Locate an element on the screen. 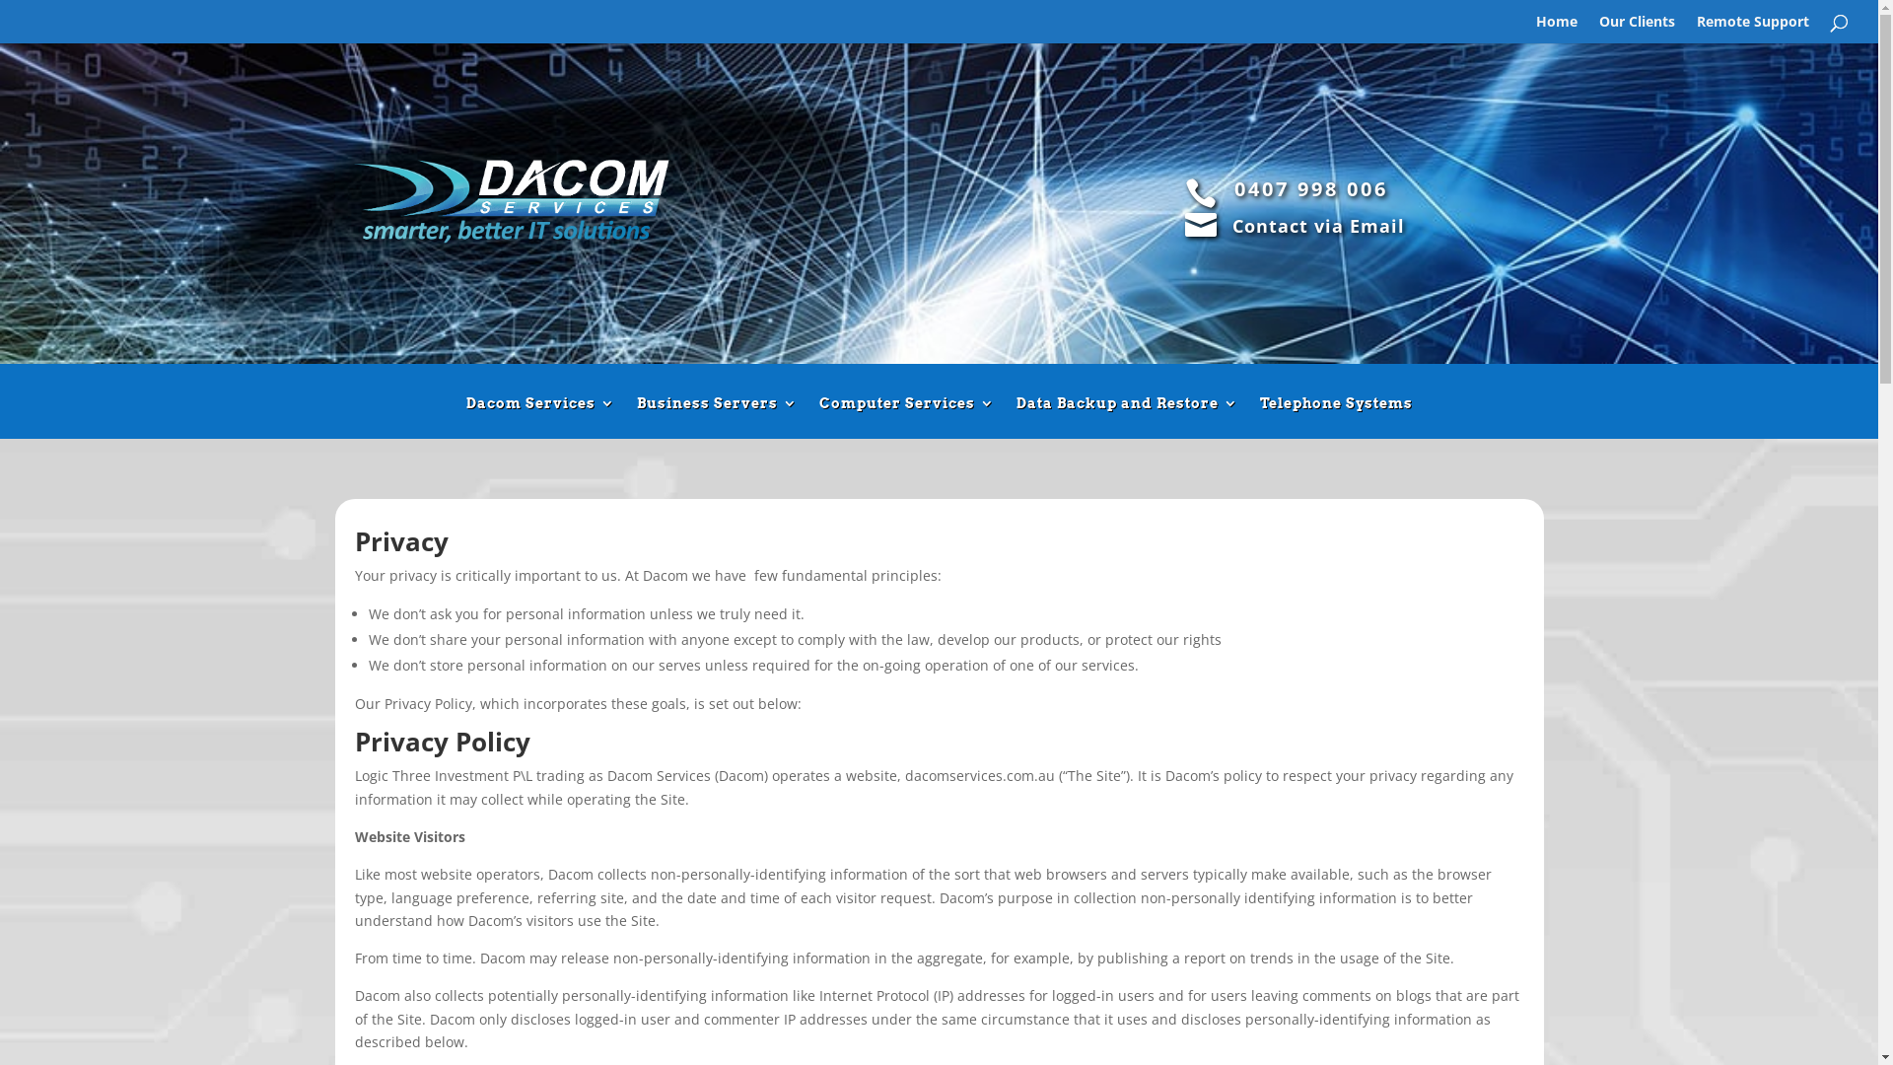 The image size is (1893, 1065). Computer Services is located at coordinates (906, 418).